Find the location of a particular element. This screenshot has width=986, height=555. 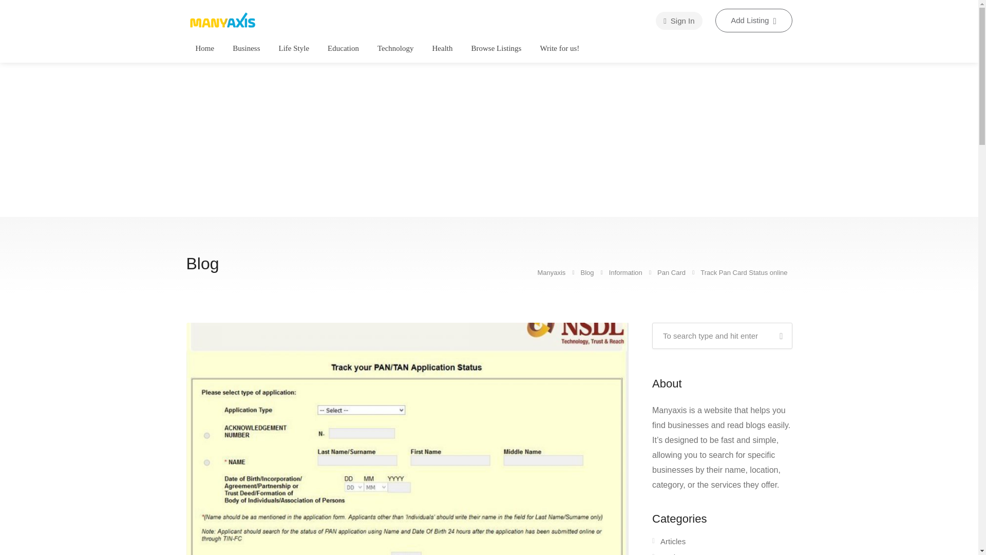

Go to the Information Category archives. is located at coordinates (627, 272).